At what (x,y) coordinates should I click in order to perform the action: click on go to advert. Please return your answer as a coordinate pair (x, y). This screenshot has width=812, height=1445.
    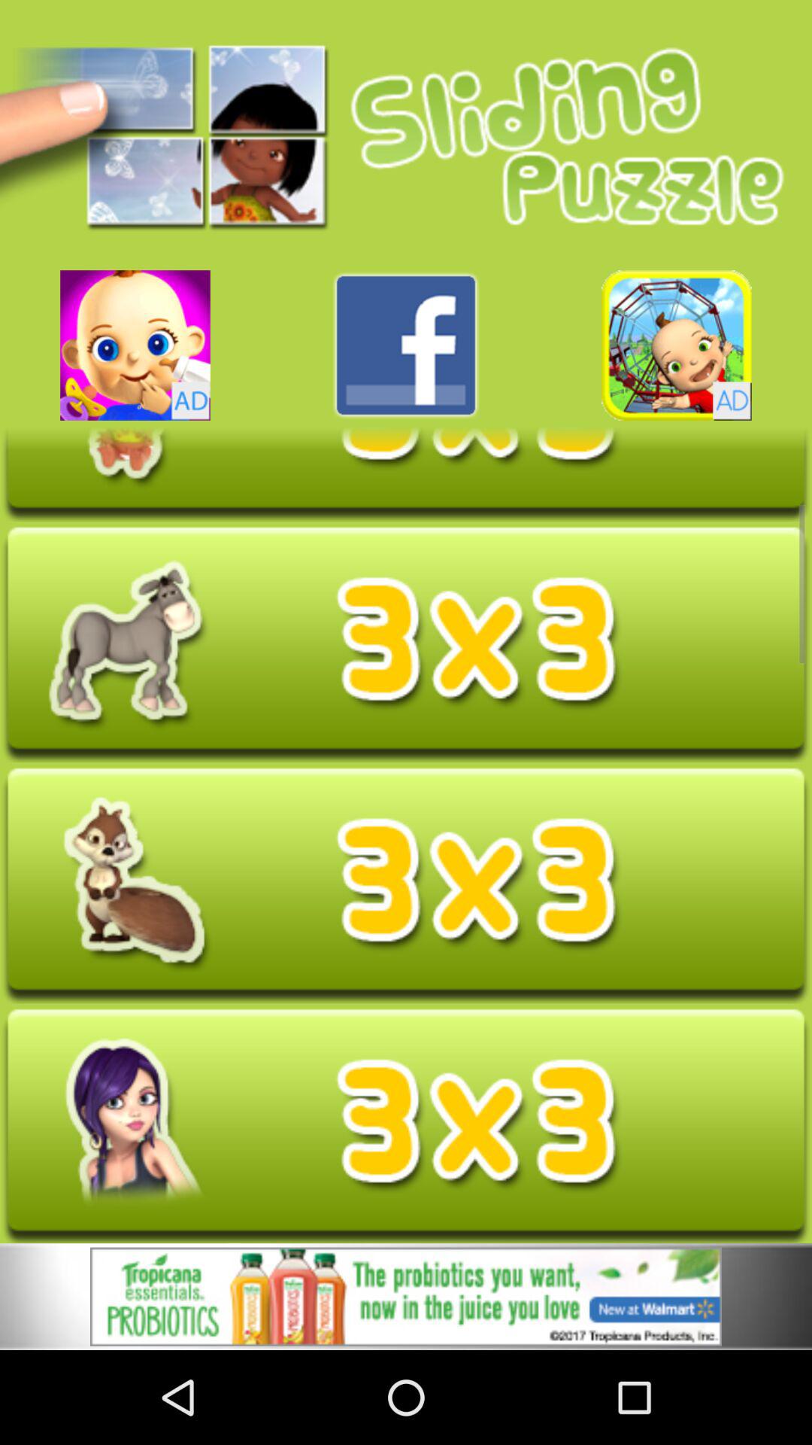
    Looking at the image, I should click on (677, 345).